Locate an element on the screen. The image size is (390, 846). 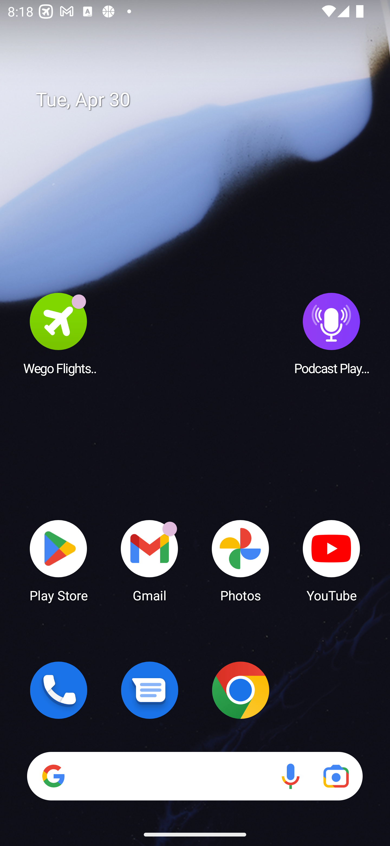
Tue, Apr 30 is located at coordinates (203, 100).